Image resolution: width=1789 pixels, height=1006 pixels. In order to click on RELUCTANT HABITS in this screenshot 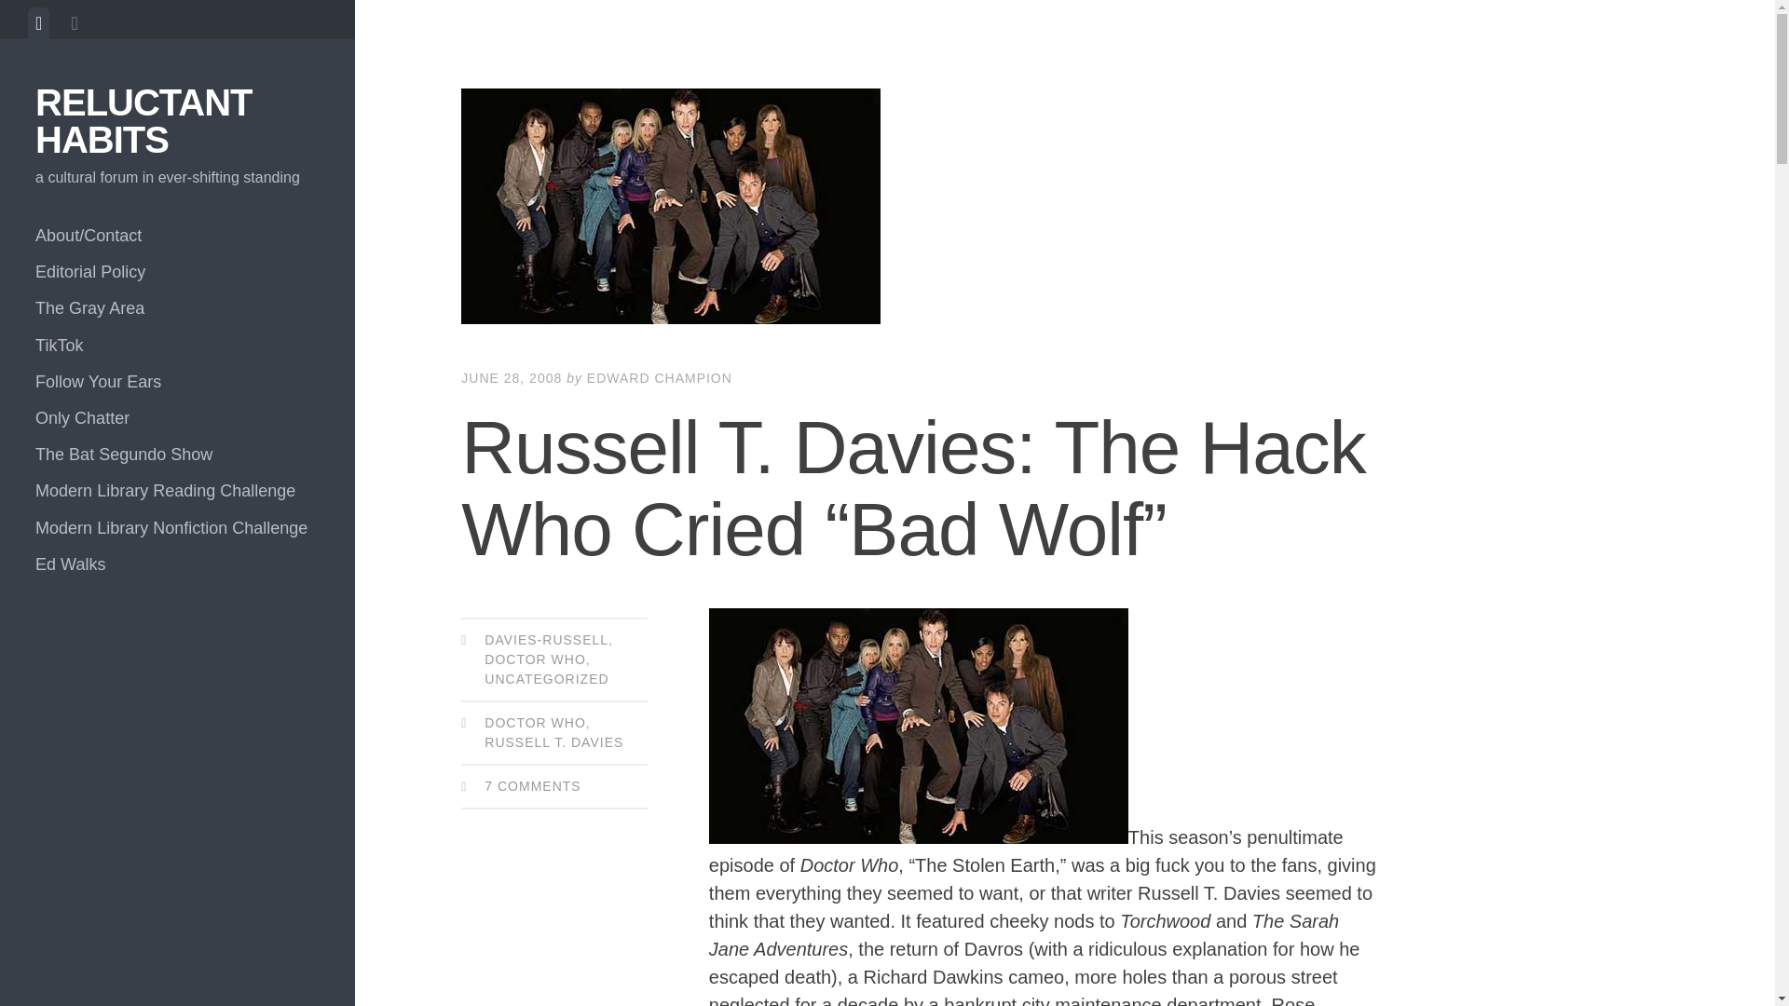, I will do `click(143, 120)`.